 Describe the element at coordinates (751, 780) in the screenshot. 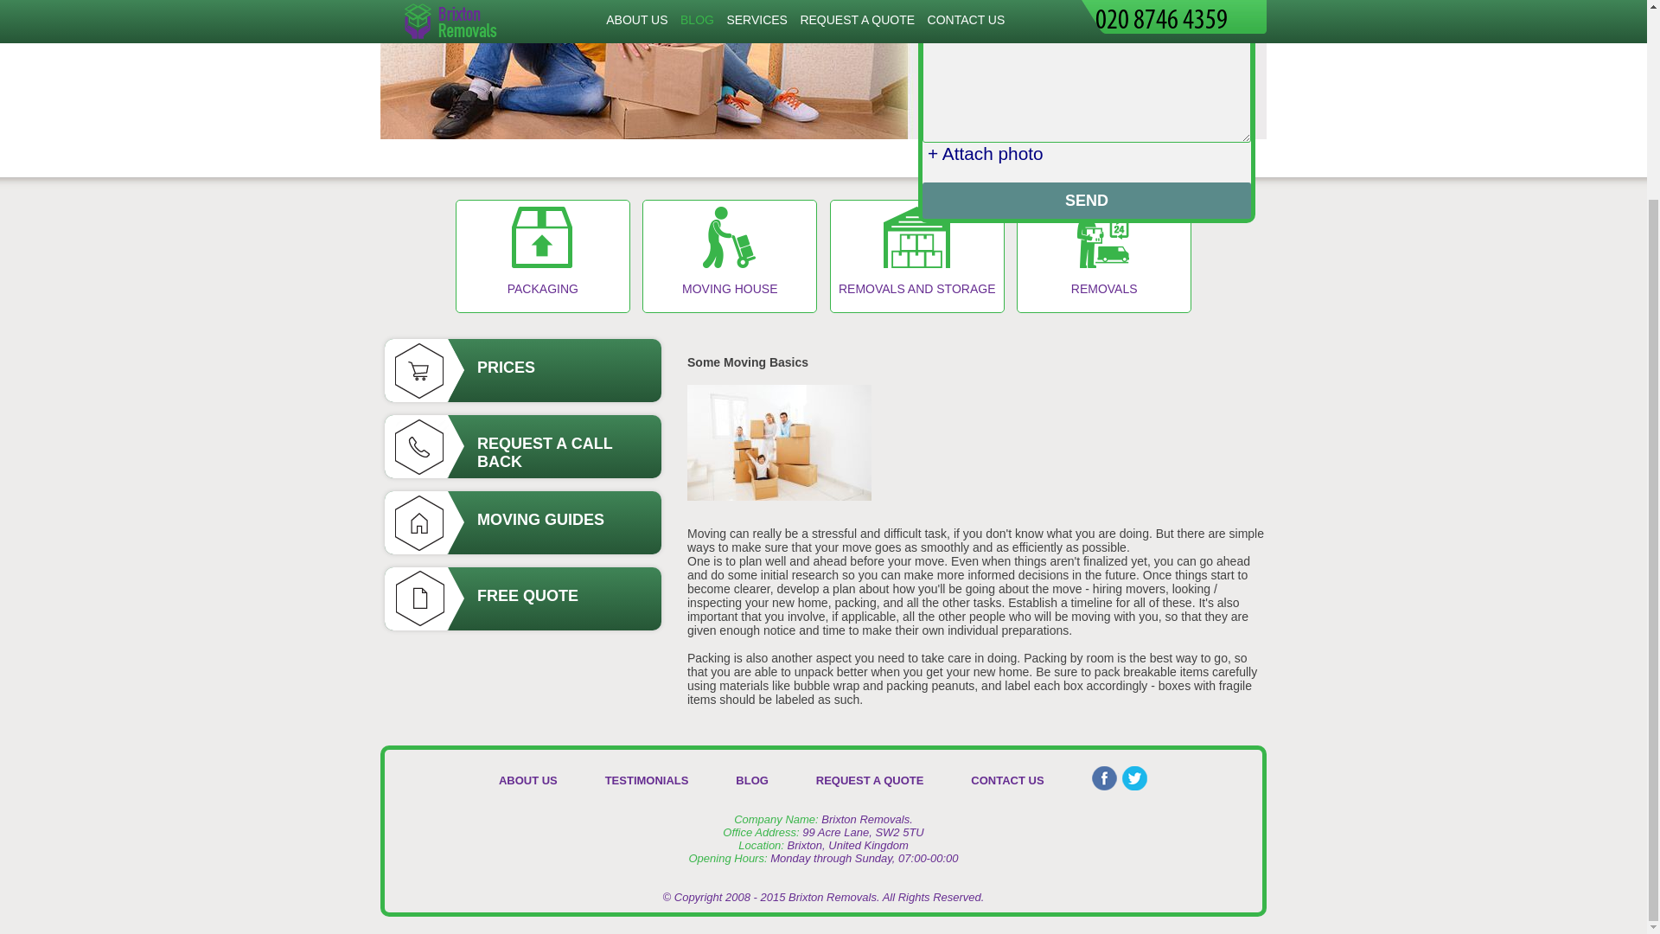

I see `BLOG` at that location.